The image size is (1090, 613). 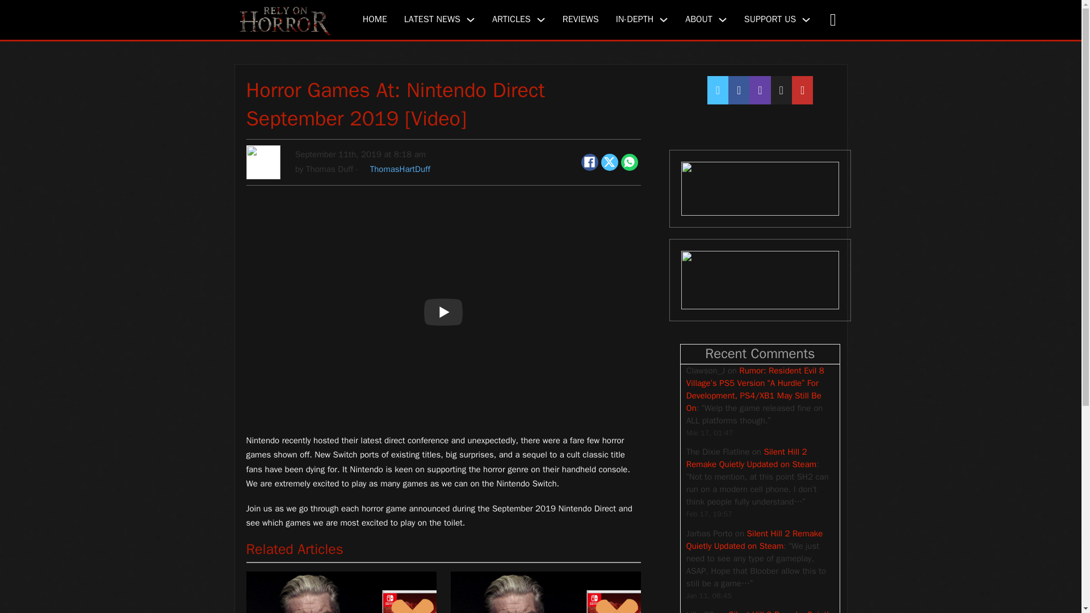 I want to click on IN-DEPTH, so click(x=635, y=19).